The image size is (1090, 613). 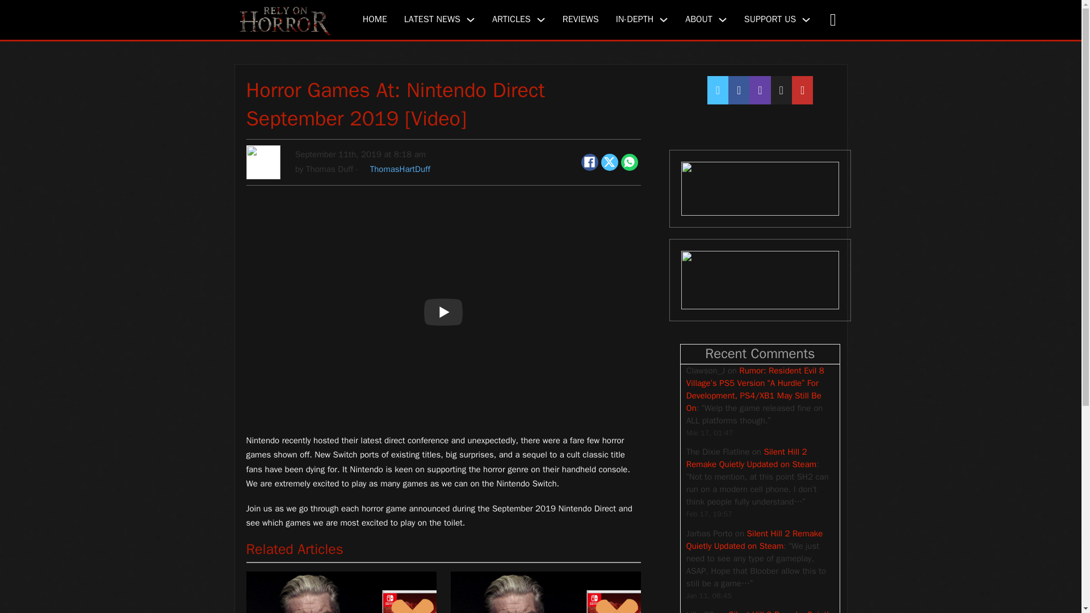 I want to click on IN-DEPTH, so click(x=635, y=19).